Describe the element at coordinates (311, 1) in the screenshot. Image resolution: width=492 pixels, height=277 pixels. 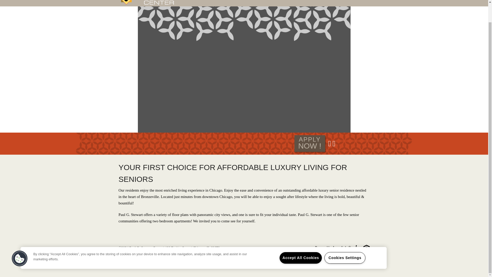
I see `NEIGHBORHOOD` at that location.